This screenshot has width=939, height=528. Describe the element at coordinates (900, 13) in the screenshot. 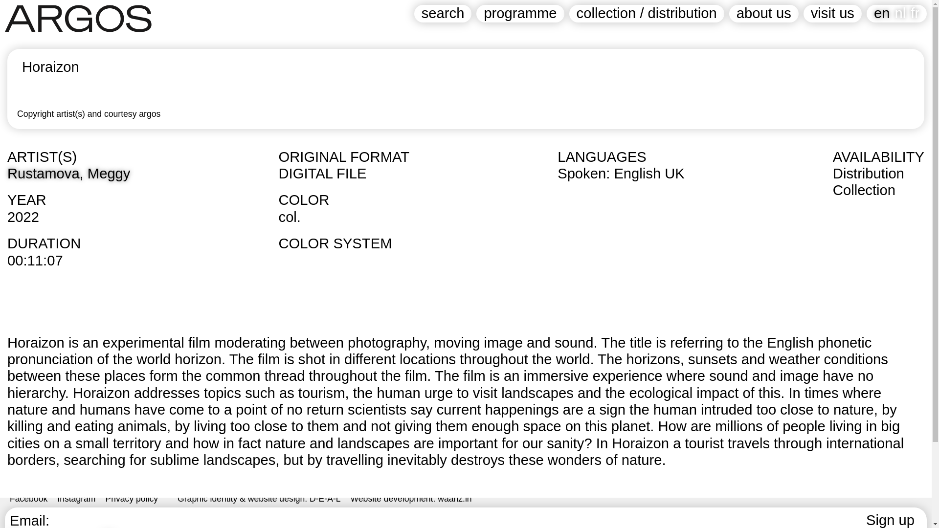

I see `nl` at that location.